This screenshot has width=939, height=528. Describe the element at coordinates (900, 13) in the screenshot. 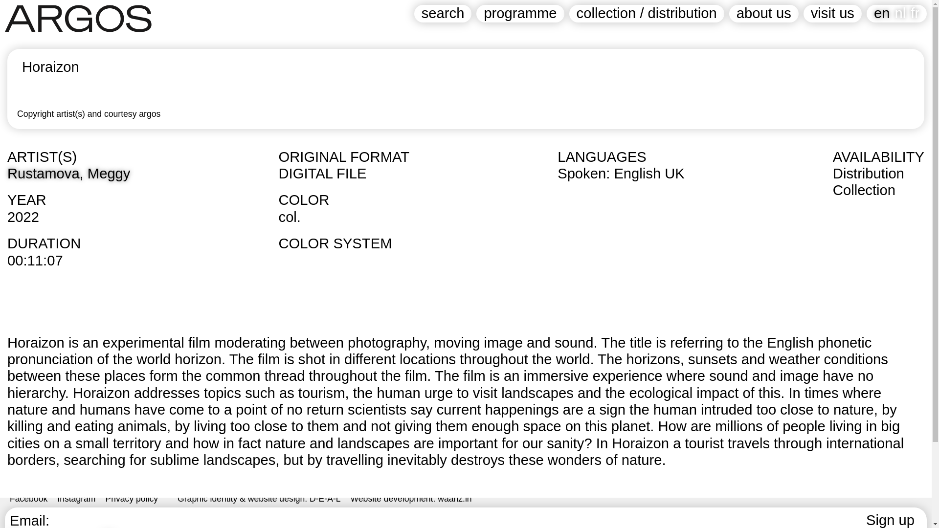

I see `nl` at that location.